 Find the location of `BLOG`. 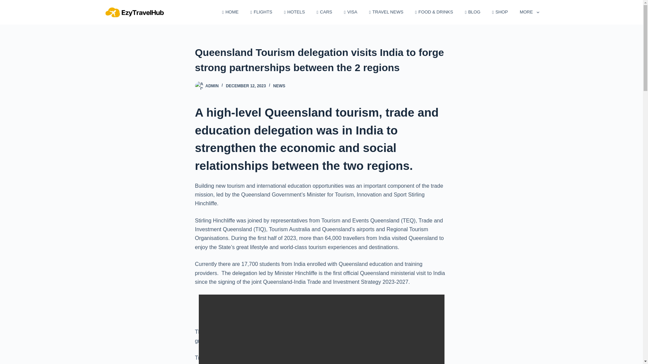

BLOG is located at coordinates (473, 12).